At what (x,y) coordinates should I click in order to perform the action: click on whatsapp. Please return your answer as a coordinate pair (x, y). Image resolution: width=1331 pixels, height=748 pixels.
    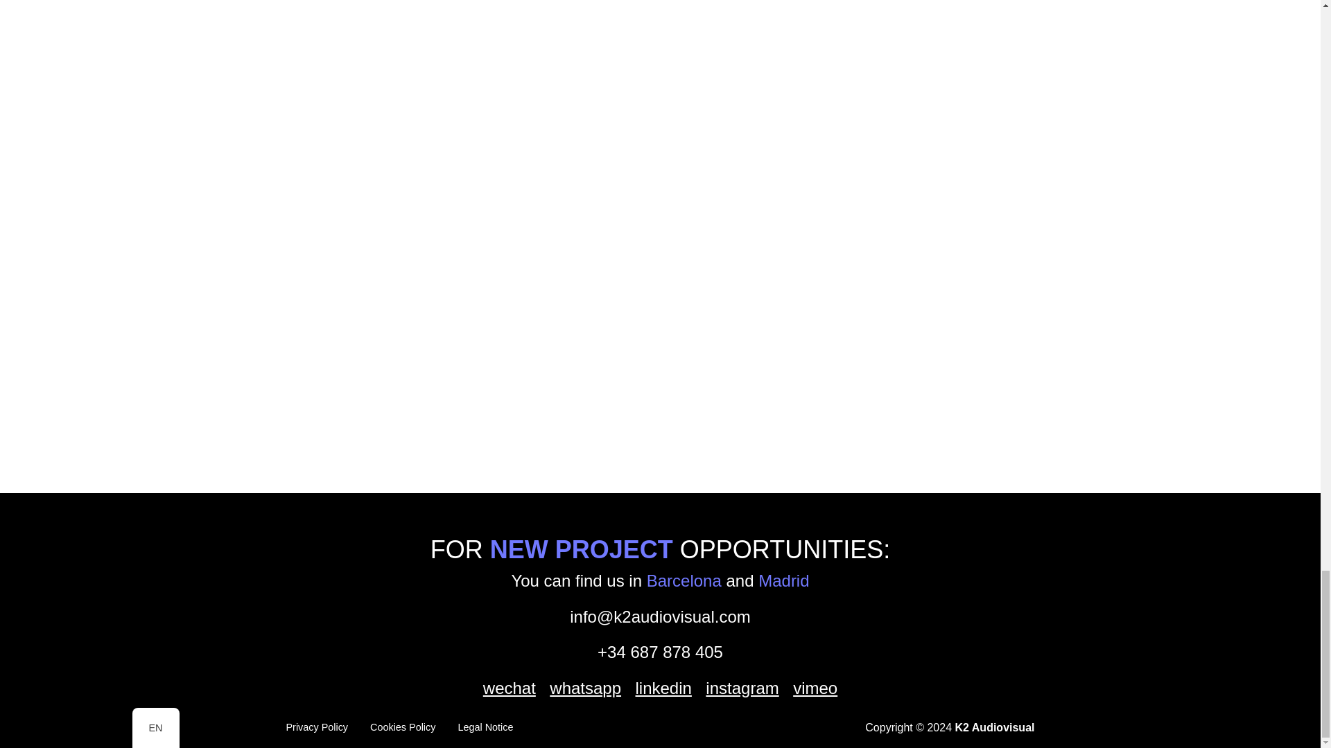
    Looking at the image, I should click on (585, 688).